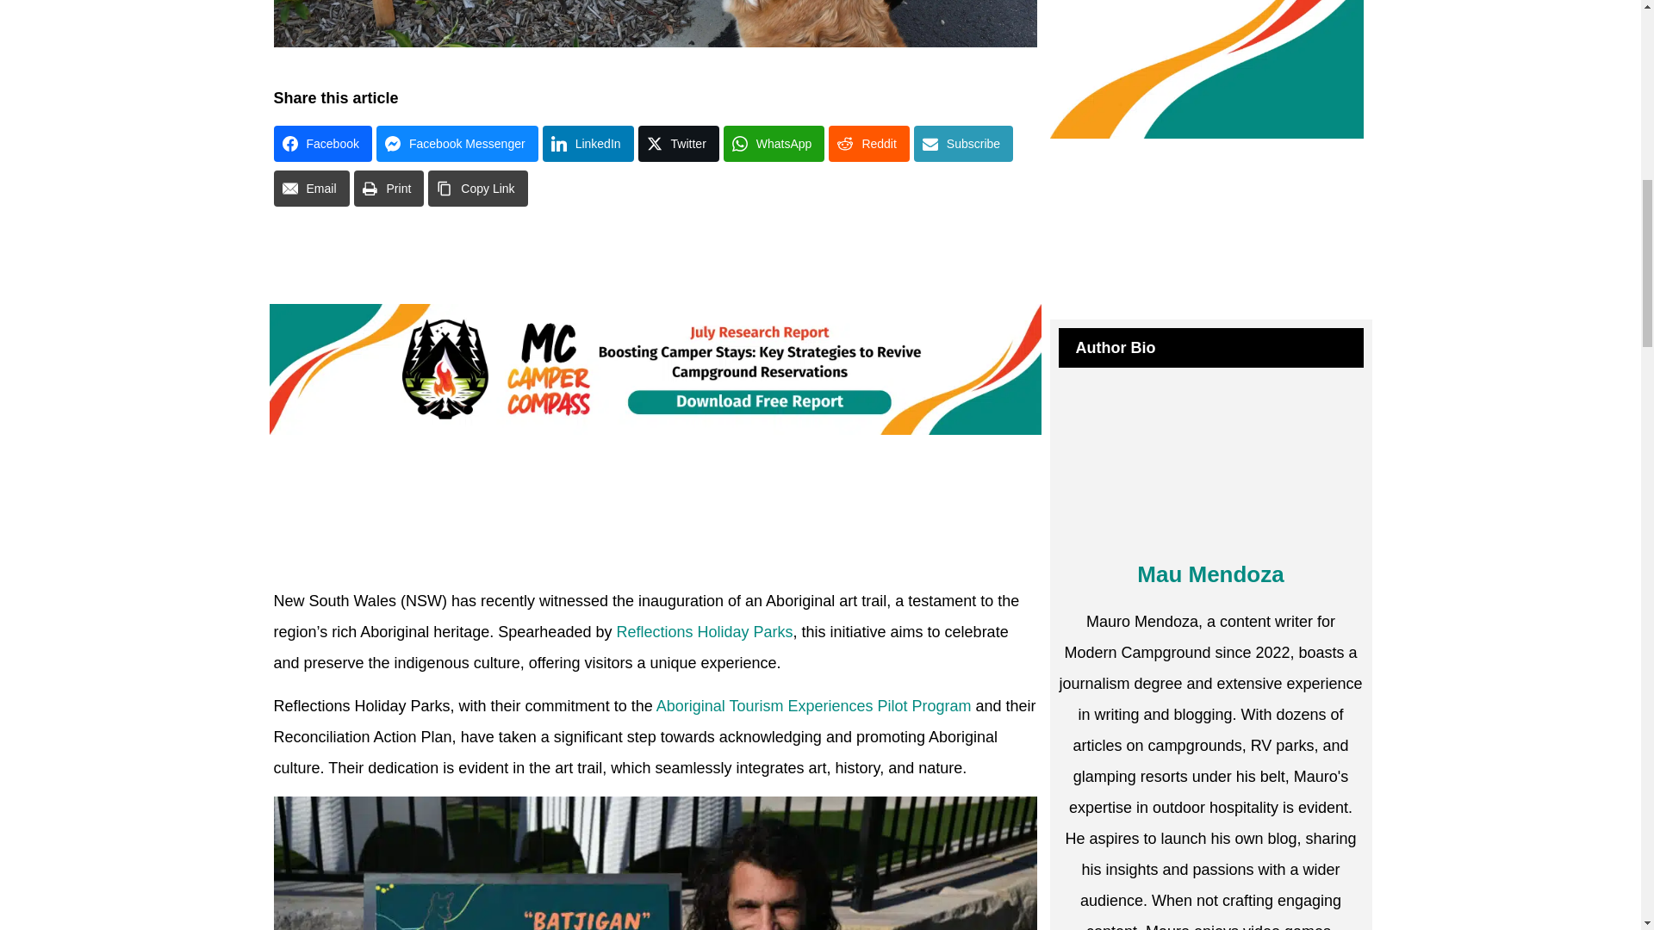 This screenshot has width=1654, height=930. I want to click on Share on Reddit, so click(868, 143).